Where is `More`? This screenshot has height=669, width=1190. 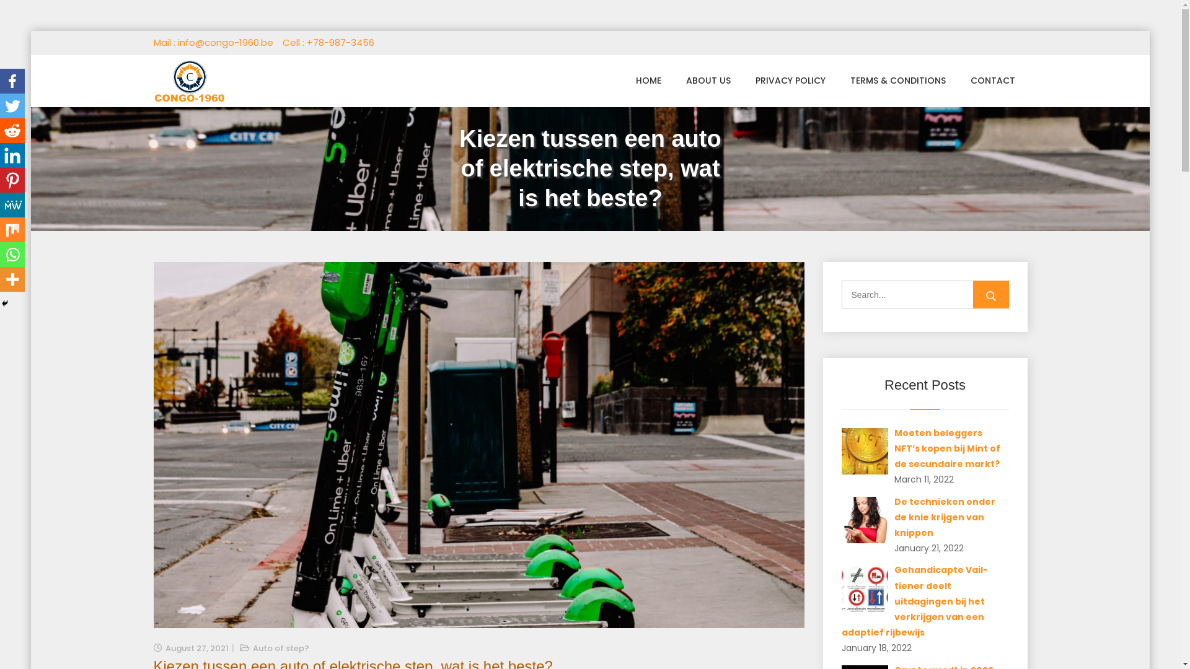
More is located at coordinates (12, 279).